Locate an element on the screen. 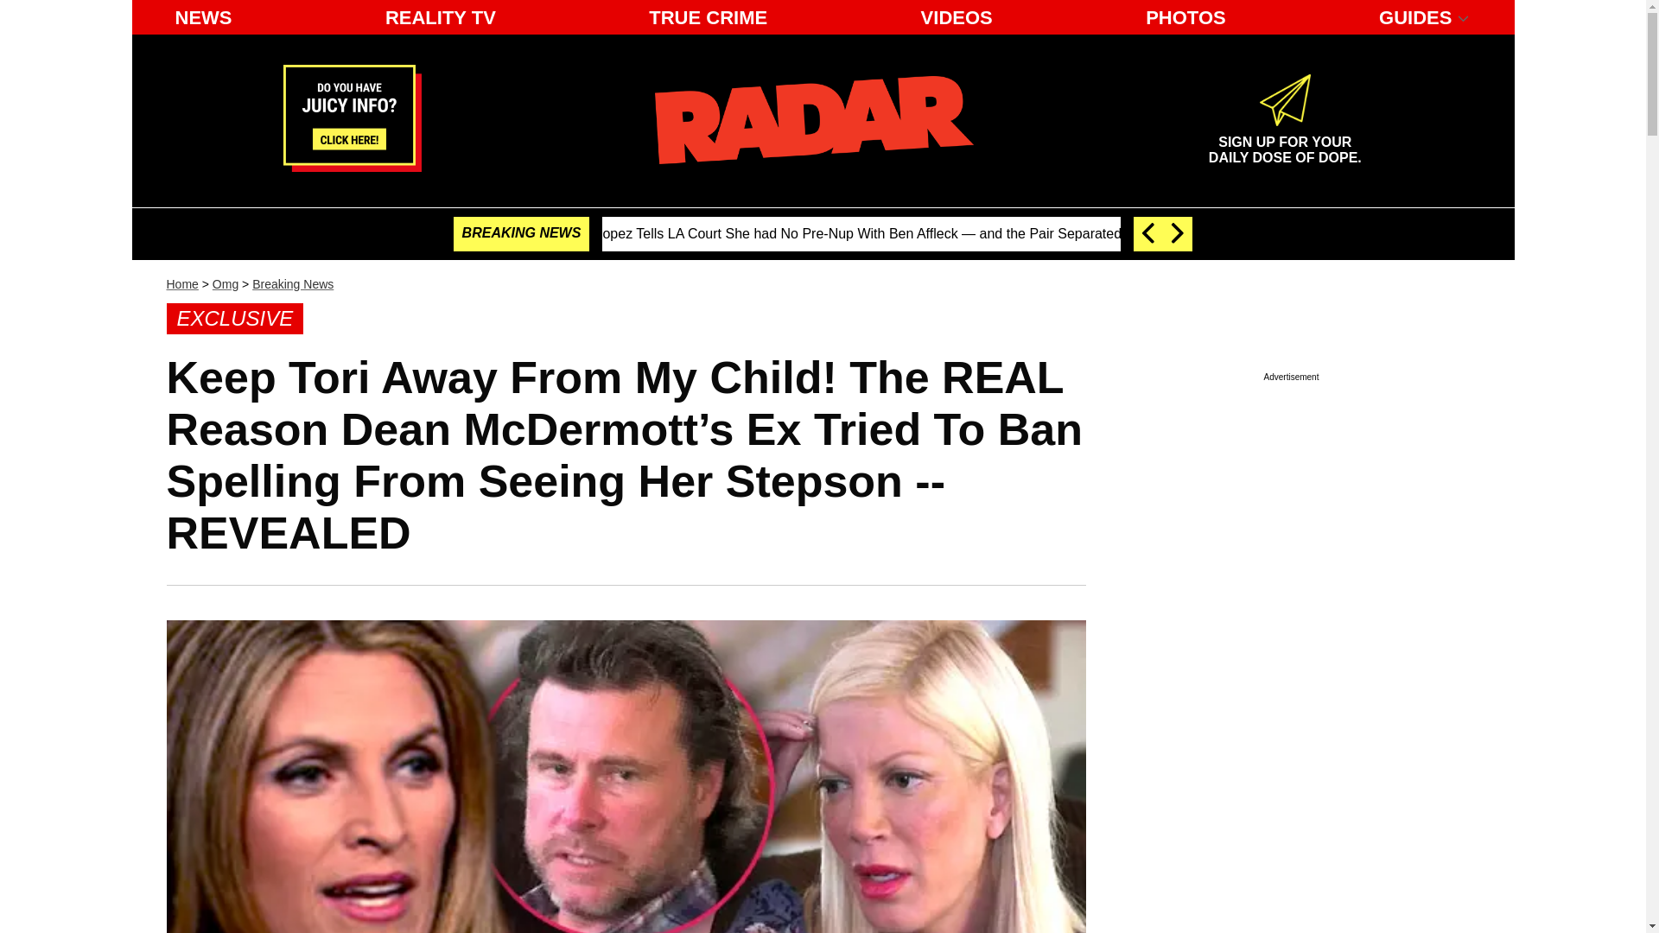 The image size is (1659, 933). PHOTOS is located at coordinates (1185, 17).